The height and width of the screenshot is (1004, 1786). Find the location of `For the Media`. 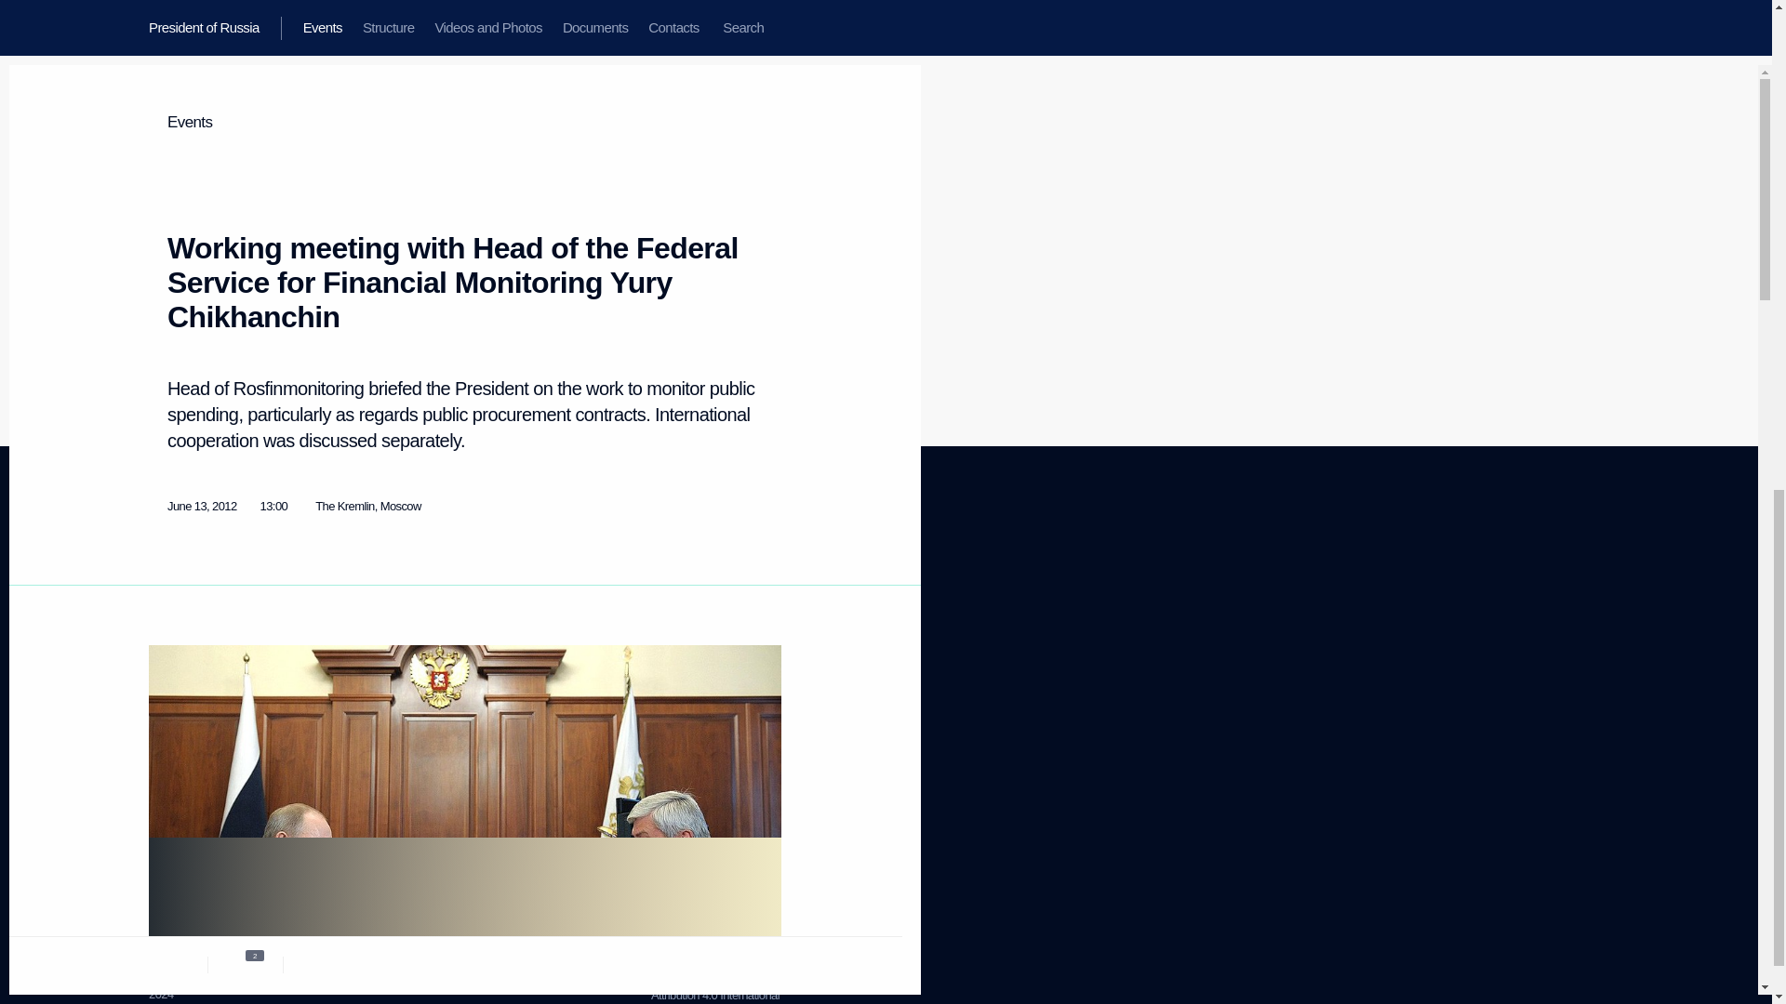

For the Media is located at coordinates (182, 749).